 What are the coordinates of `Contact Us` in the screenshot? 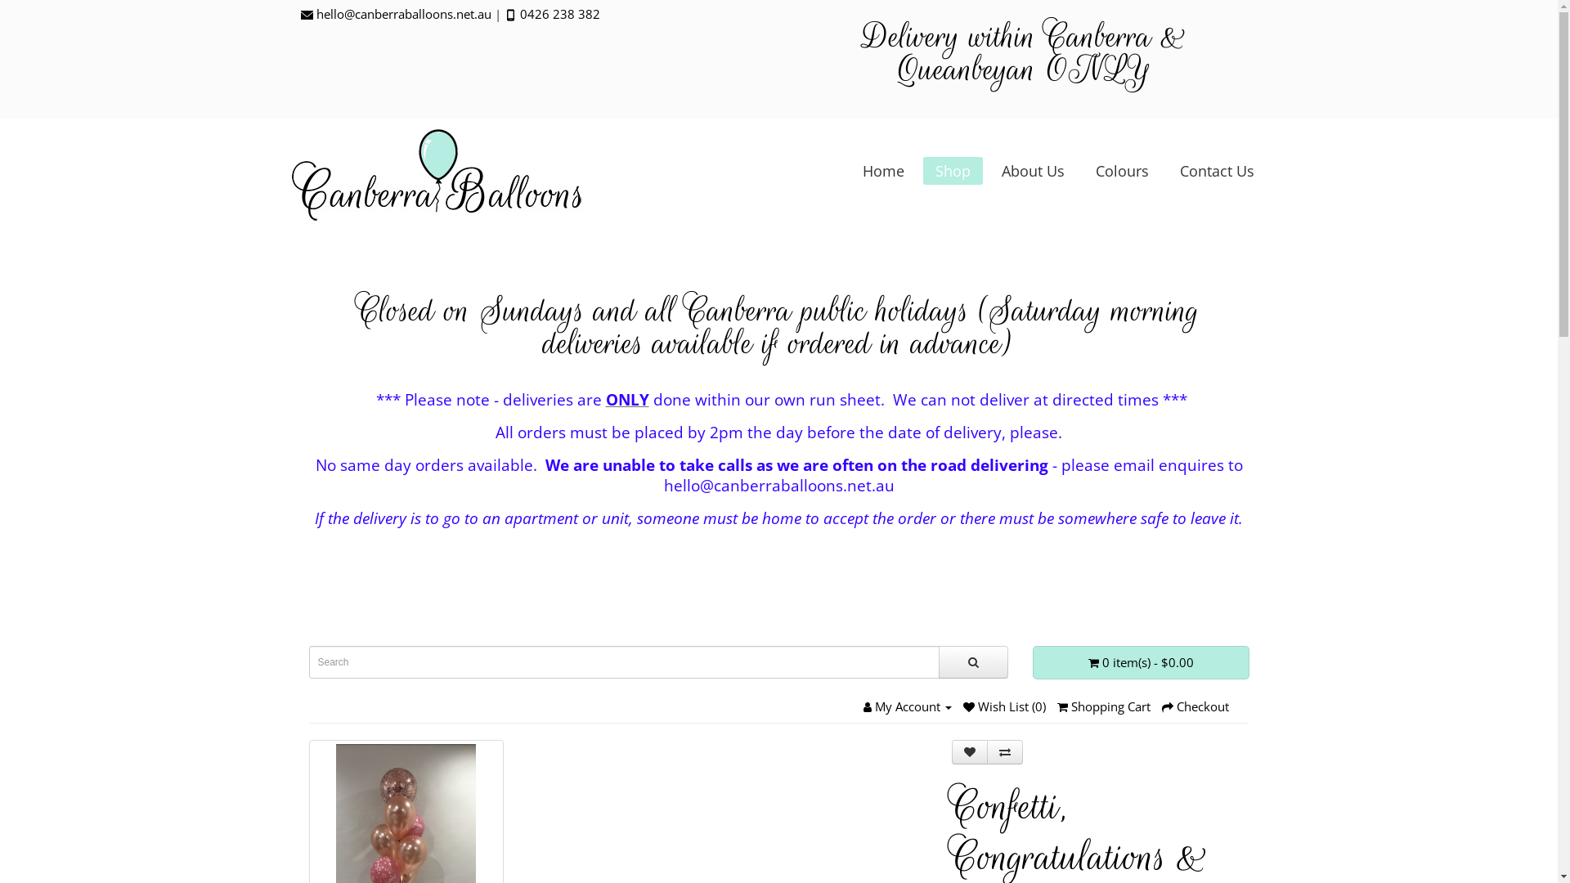 It's located at (1217, 170).